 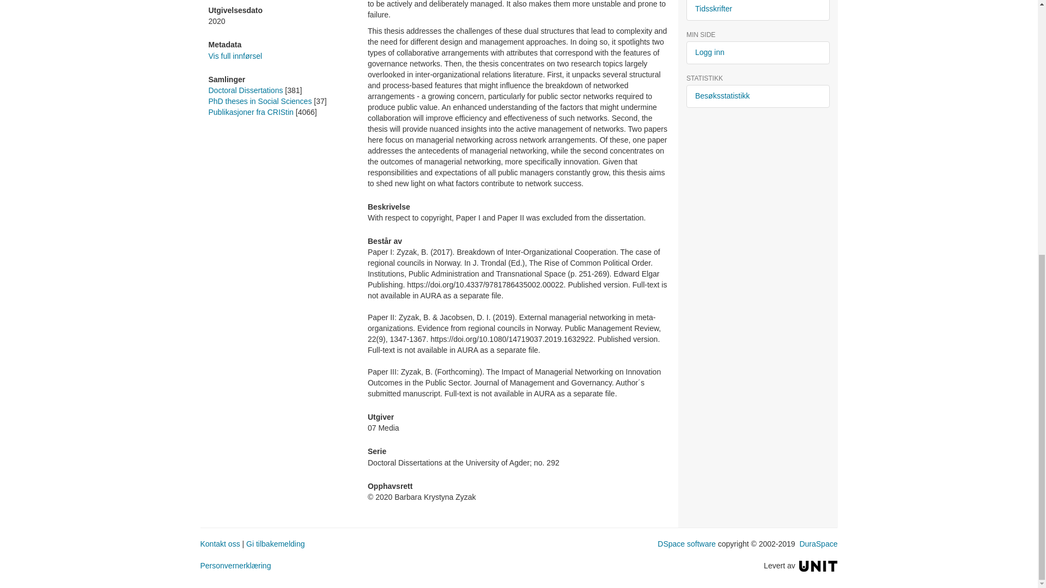 I want to click on Doctoral Dissertations, so click(x=245, y=90).